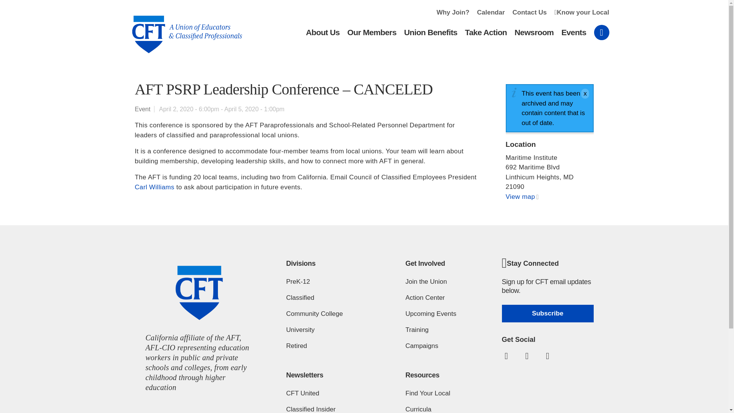  What do you see at coordinates (183, 28) in the screenshot?
I see `Back to home` at bounding box center [183, 28].